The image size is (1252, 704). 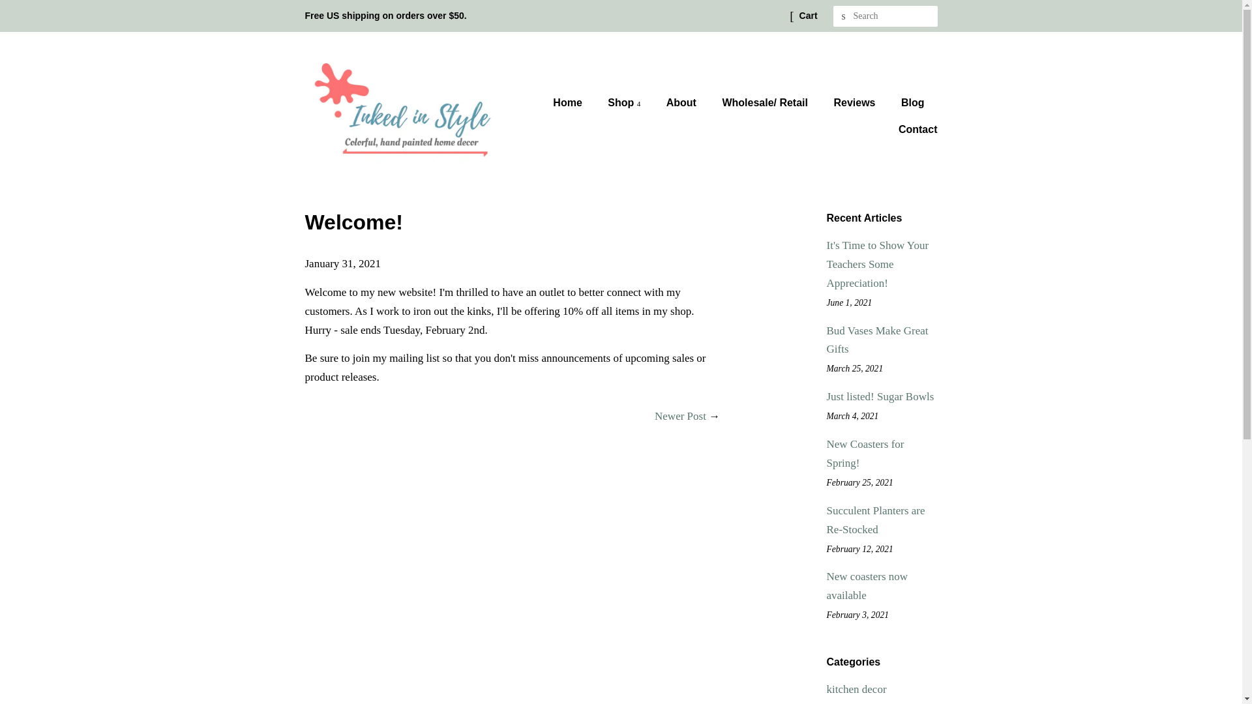 I want to click on Reviews, so click(x=856, y=103).